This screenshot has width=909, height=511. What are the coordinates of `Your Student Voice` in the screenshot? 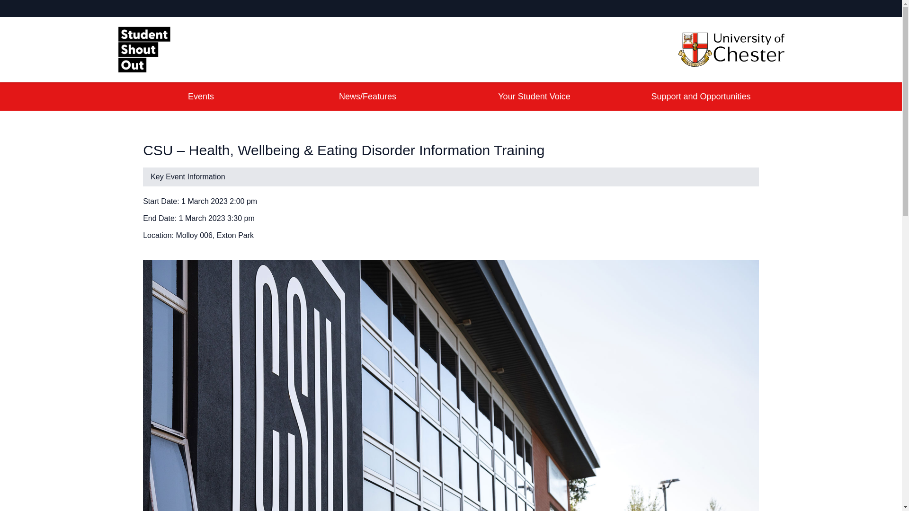 It's located at (534, 97).